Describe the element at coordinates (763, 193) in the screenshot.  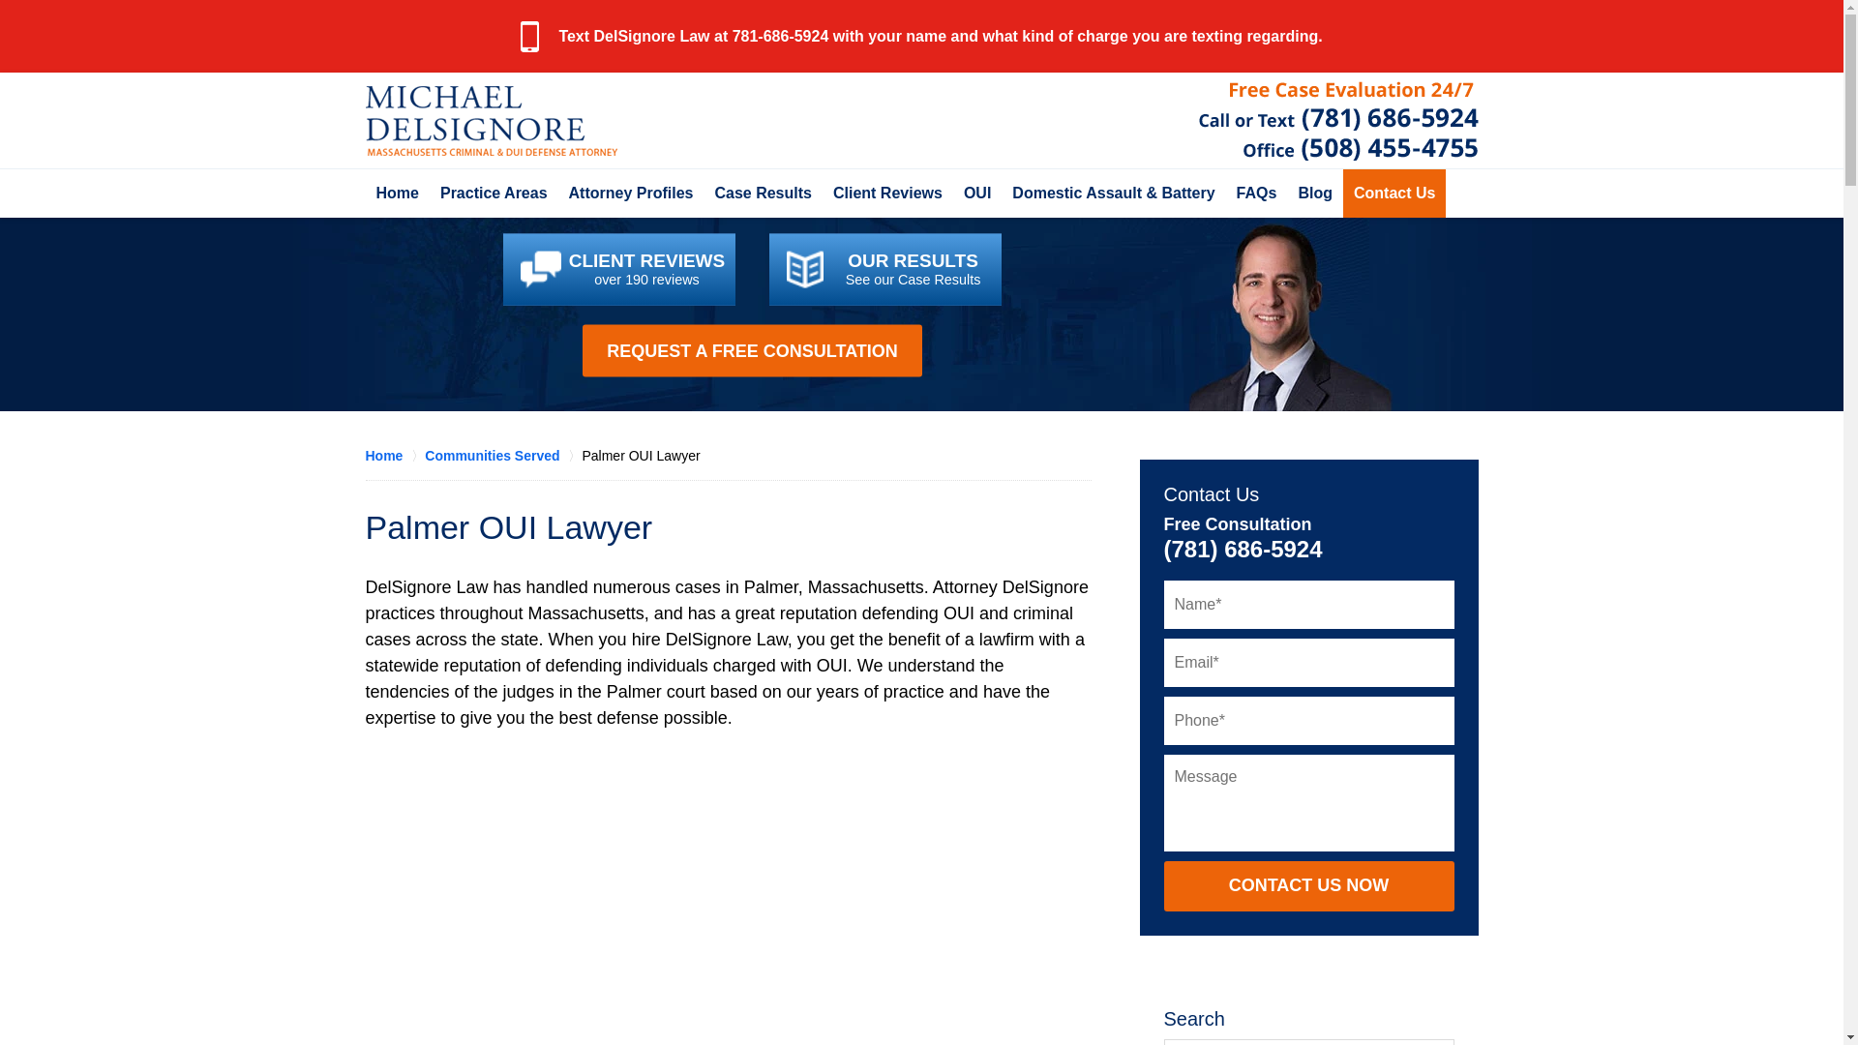
I see `Case Results` at that location.